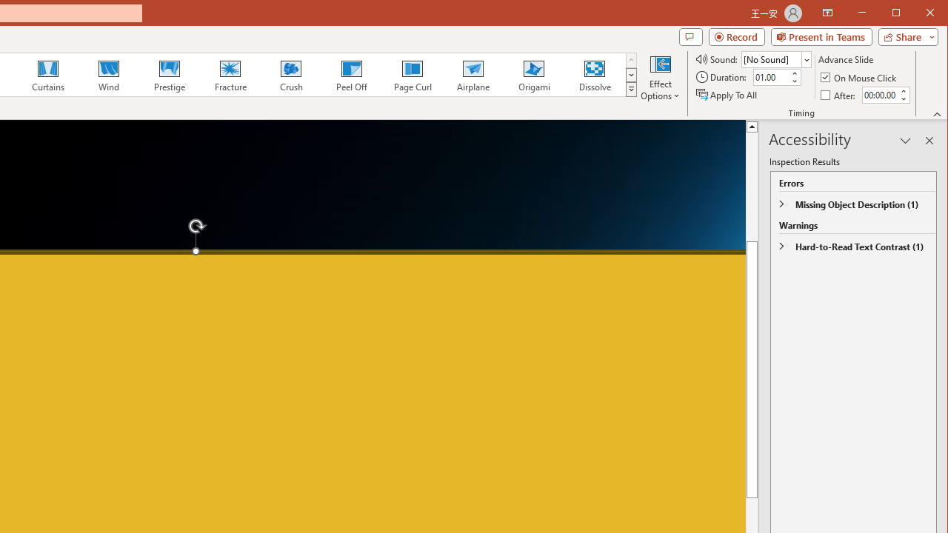 The width and height of the screenshot is (948, 533). Describe the element at coordinates (351, 74) in the screenshot. I see `Peel Off` at that location.